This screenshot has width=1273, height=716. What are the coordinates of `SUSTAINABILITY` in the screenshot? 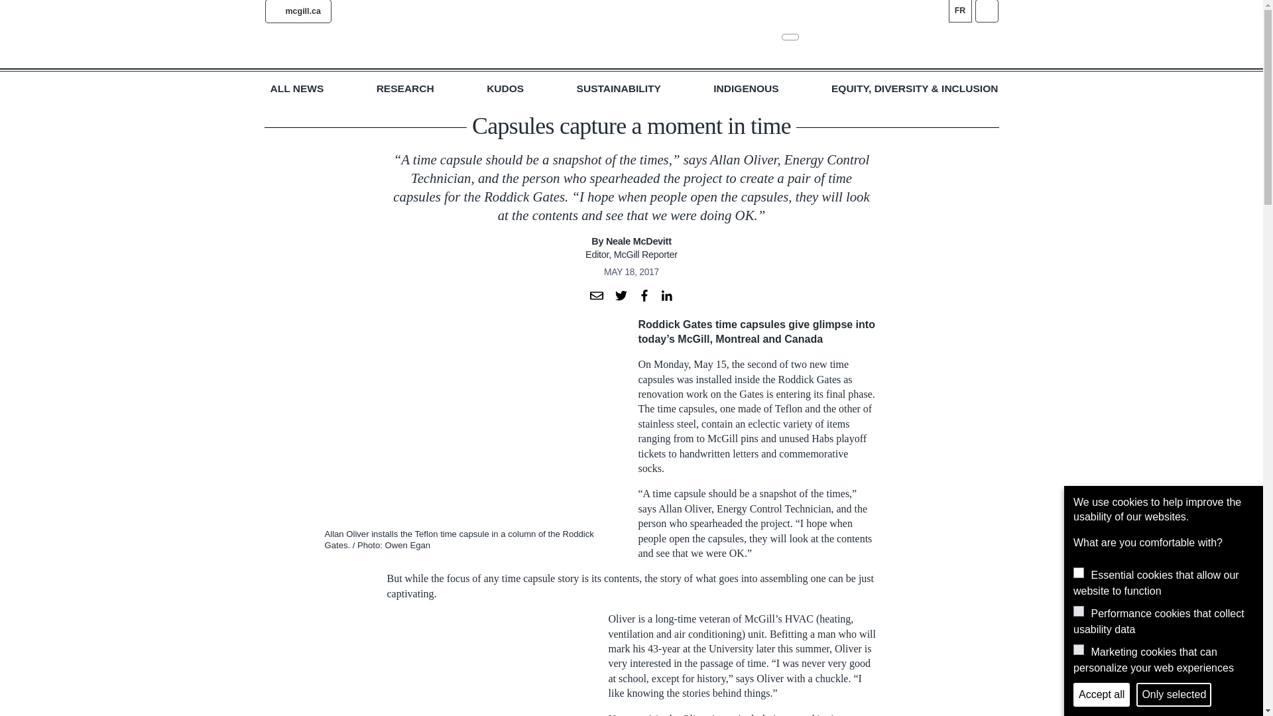 It's located at (618, 89).